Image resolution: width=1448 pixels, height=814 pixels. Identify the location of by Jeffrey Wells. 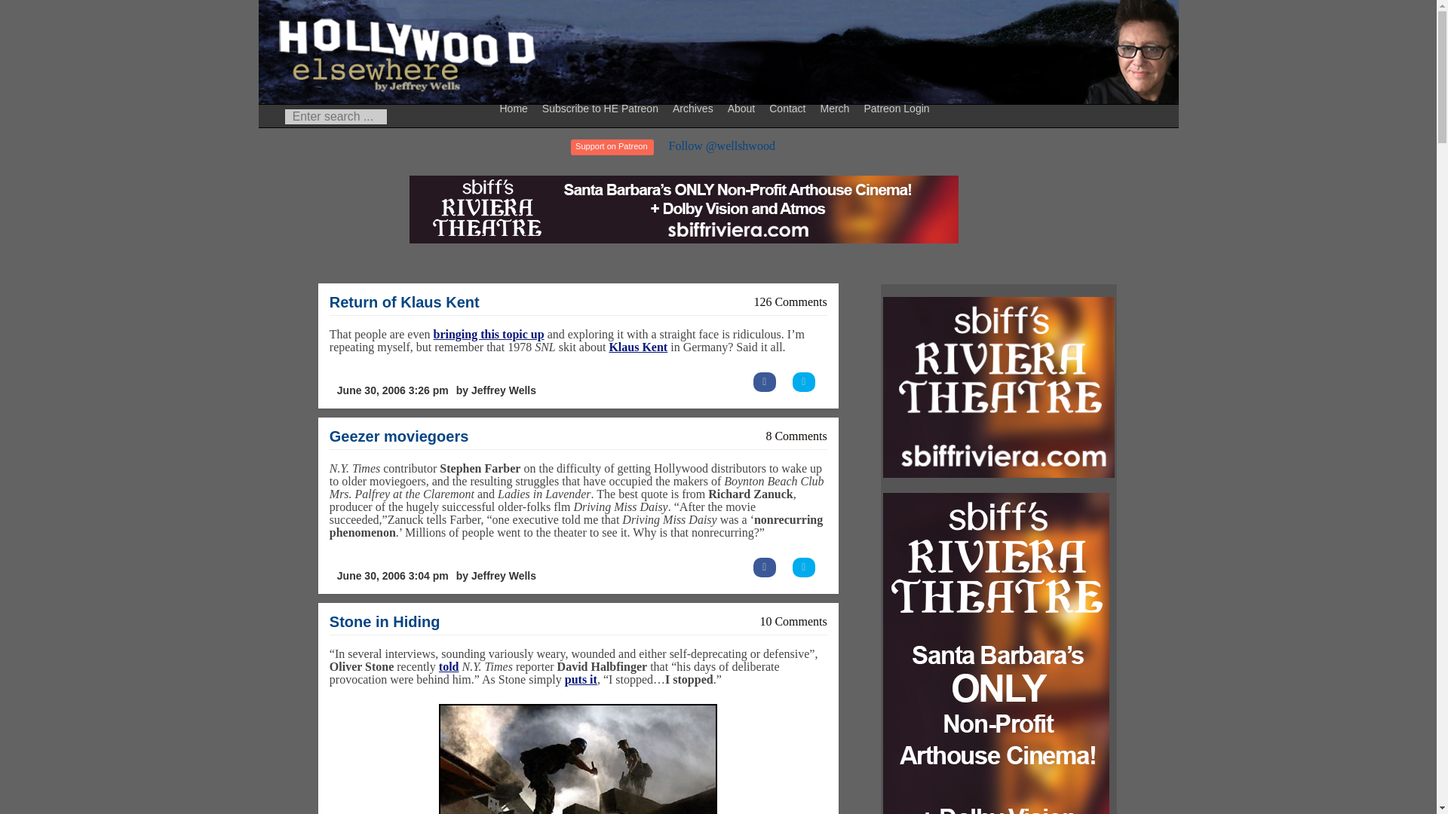
(496, 390).